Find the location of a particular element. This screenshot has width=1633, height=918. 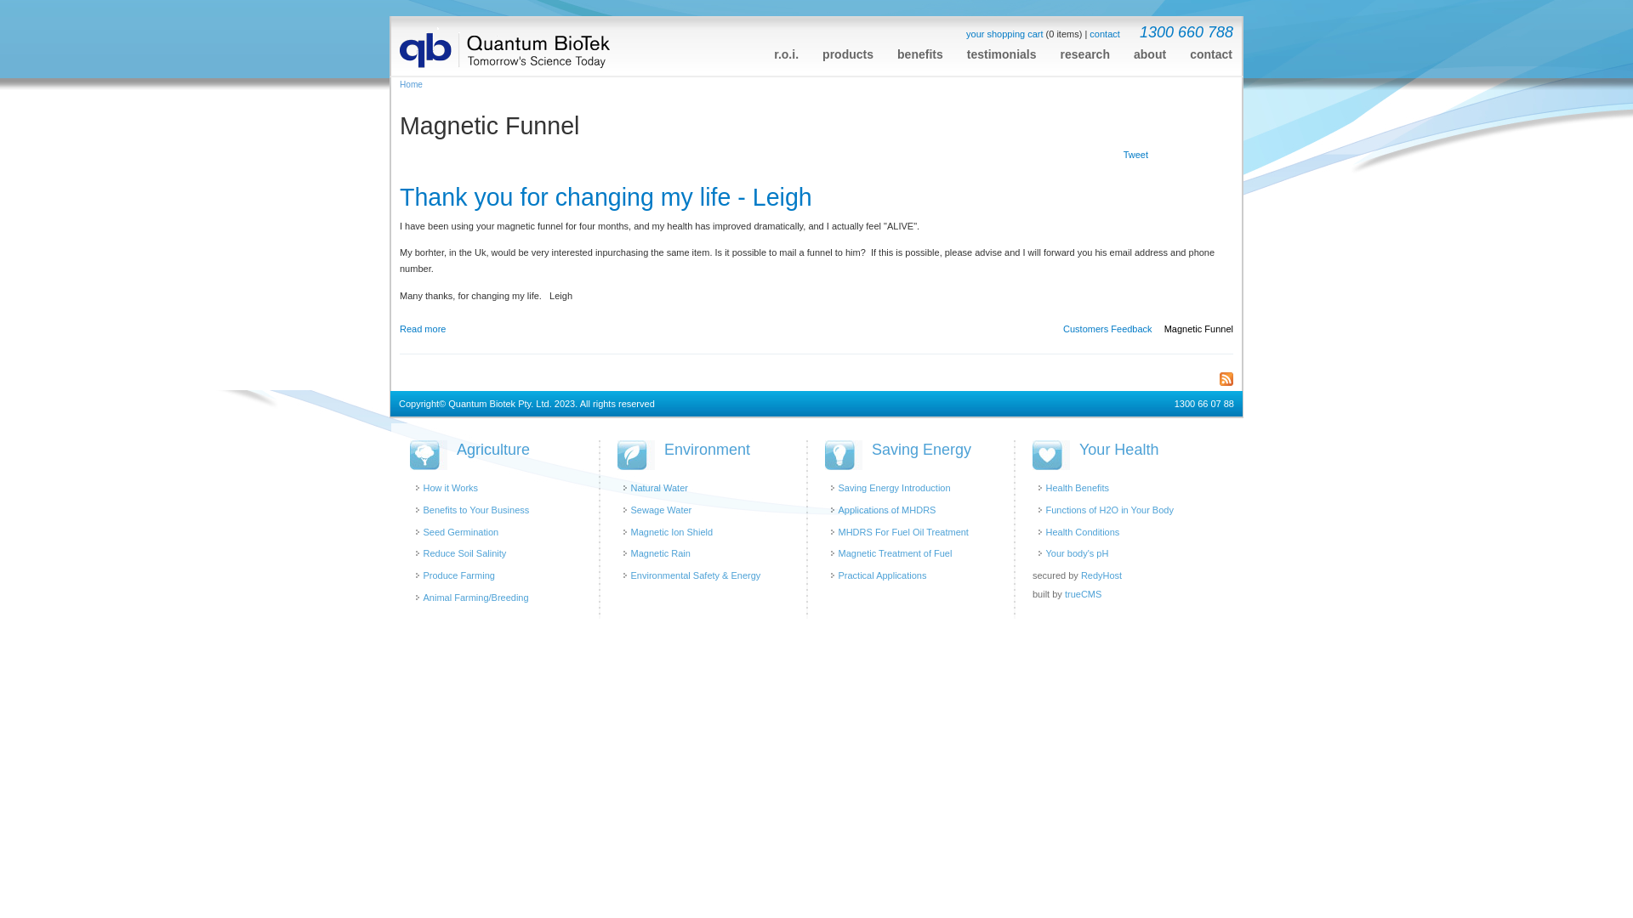

Saving Energy Introduction is located at coordinates (895, 488).